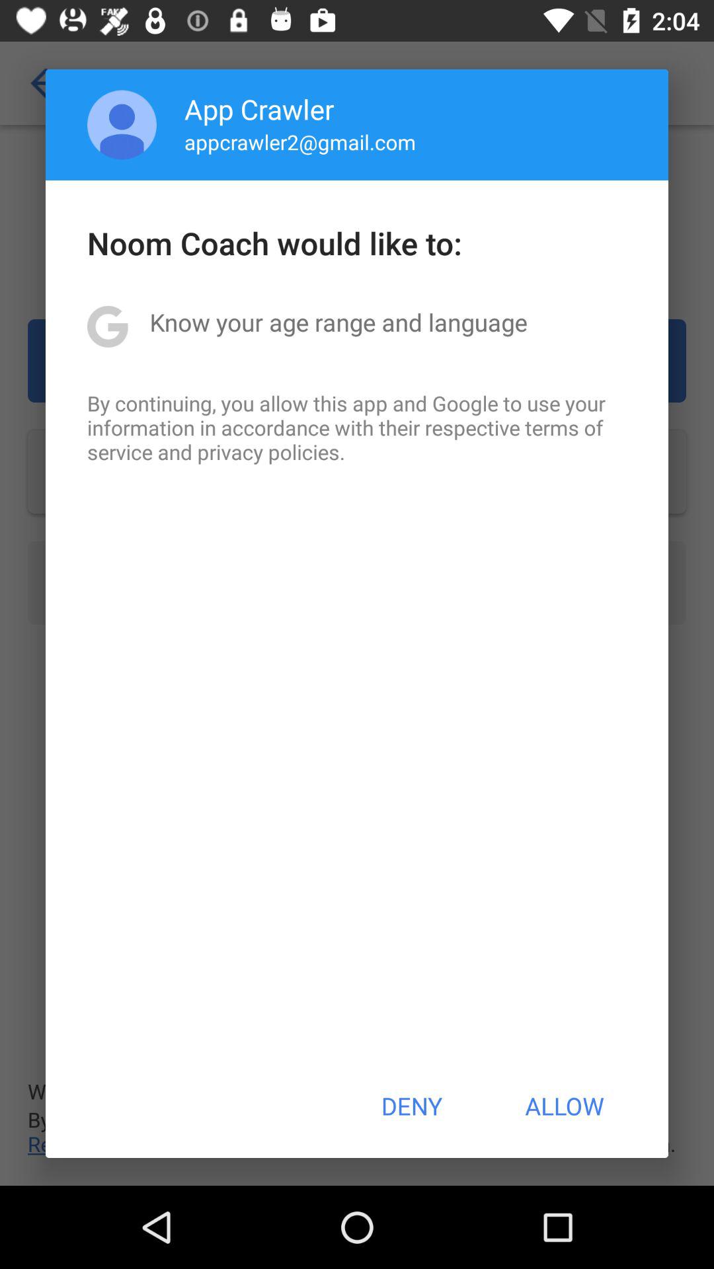  What do you see at coordinates (259, 108) in the screenshot?
I see `jump until the app crawler` at bounding box center [259, 108].